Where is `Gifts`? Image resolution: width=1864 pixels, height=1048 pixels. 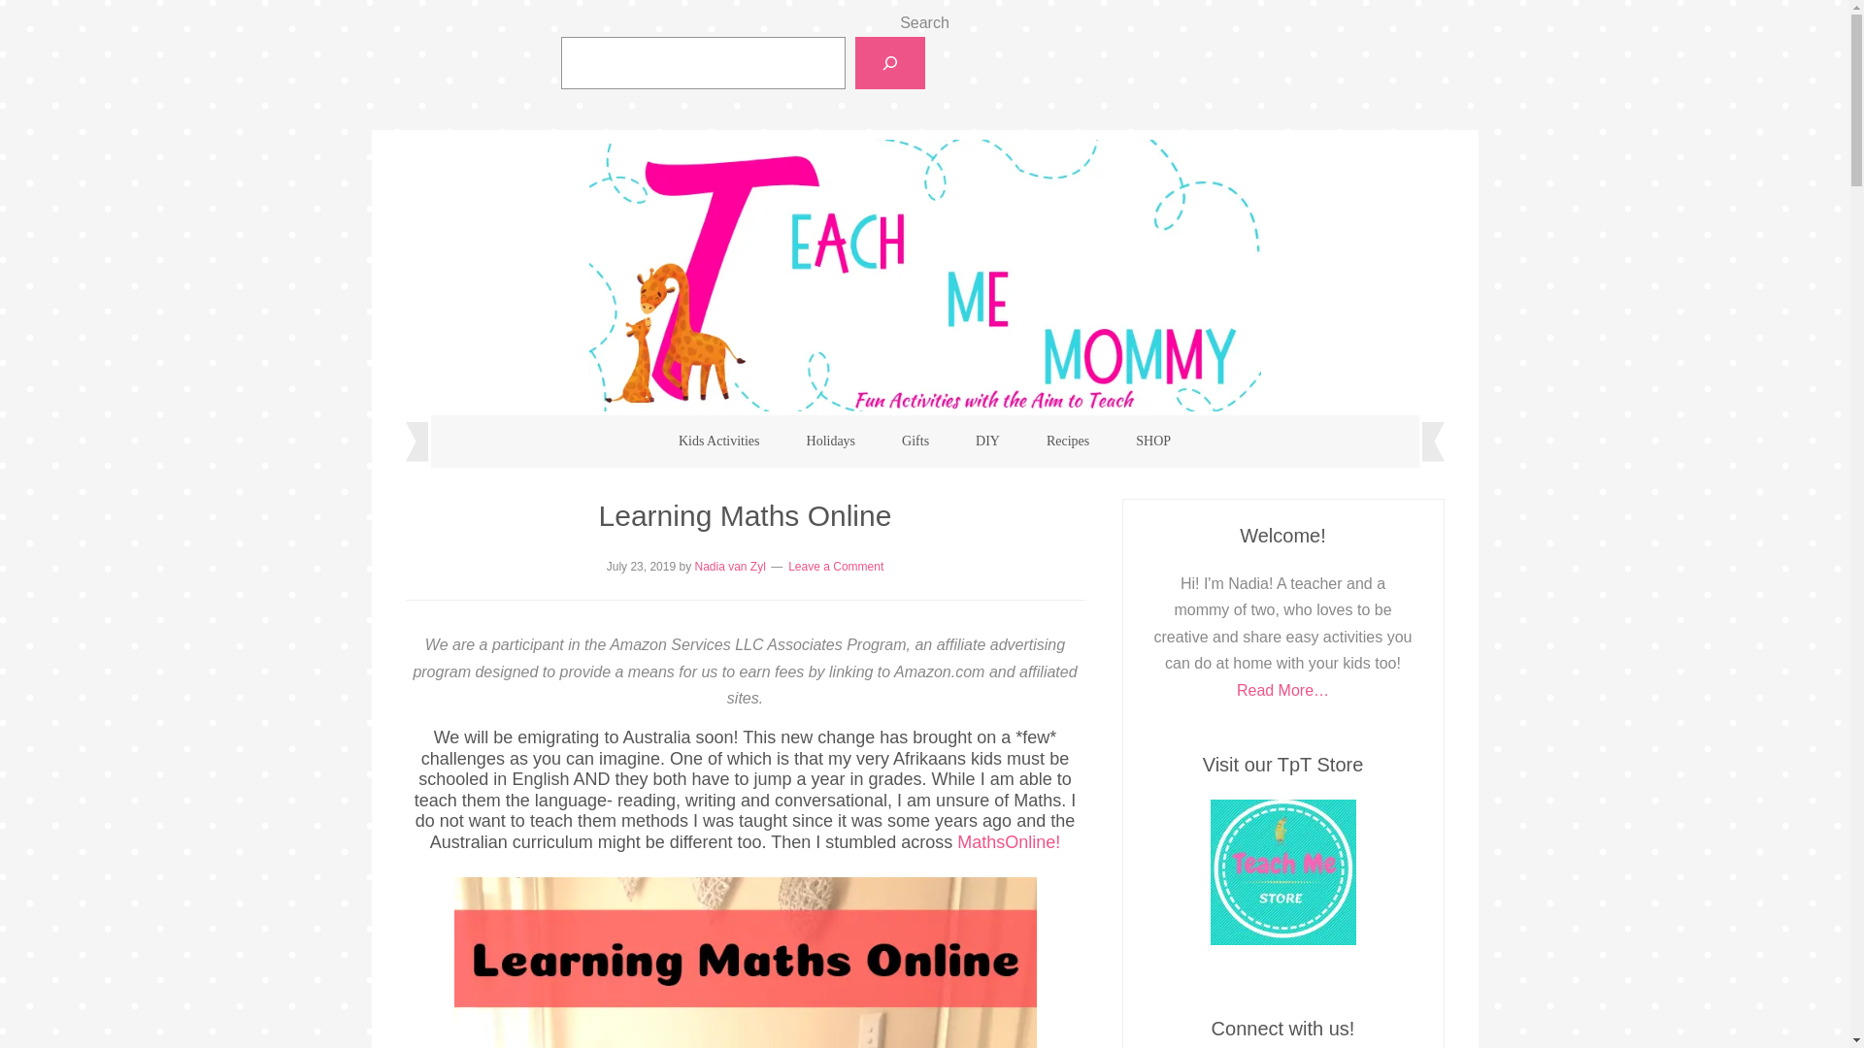
Gifts is located at coordinates (915, 441).